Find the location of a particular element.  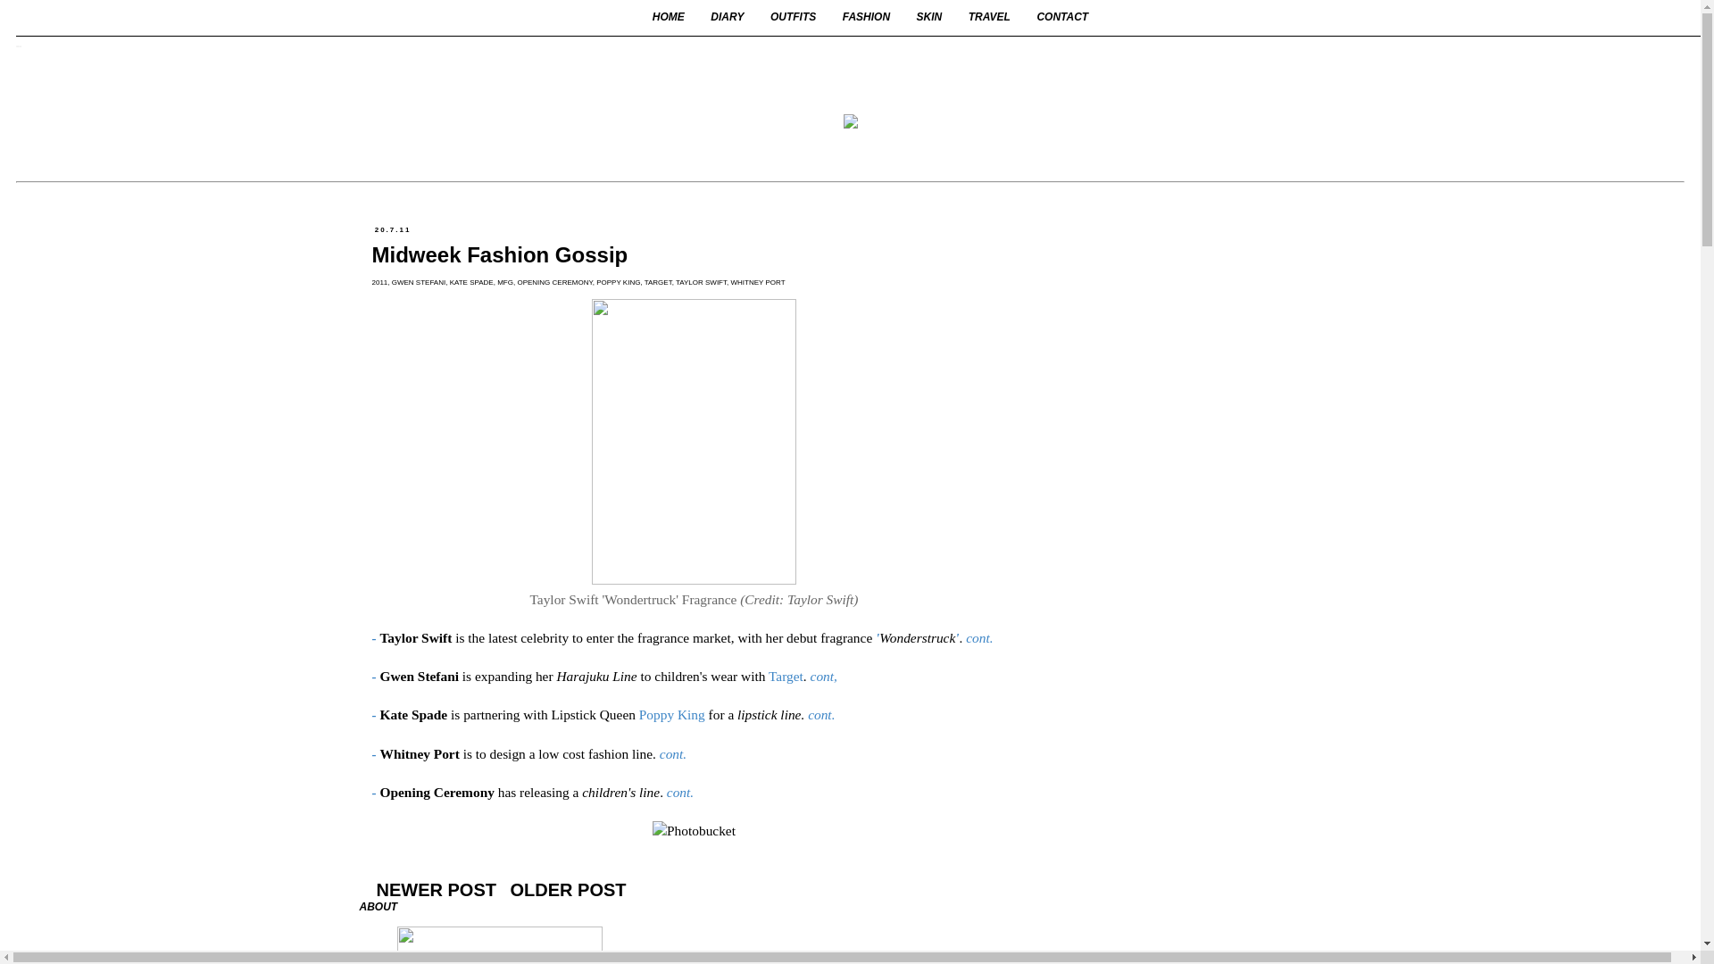

CONTACT is located at coordinates (1062, 17).